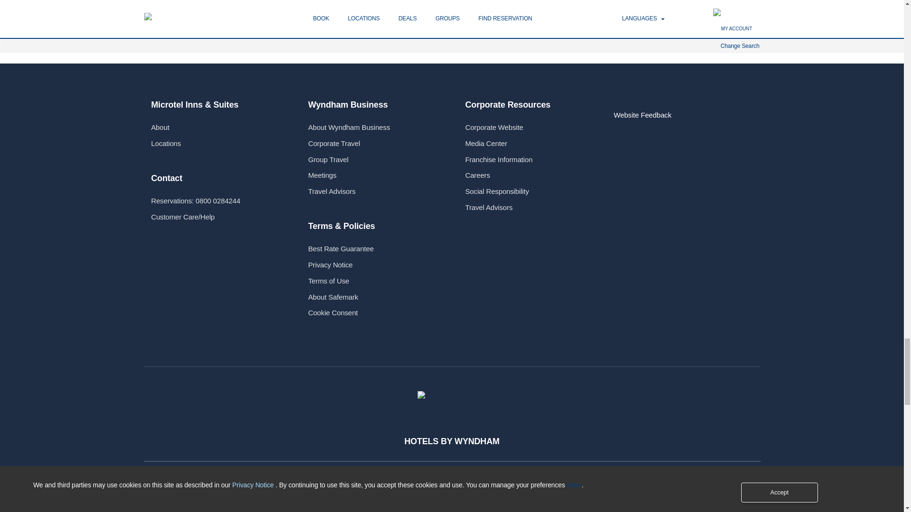 Image resolution: width=911 pixels, height=512 pixels. What do you see at coordinates (503, 503) in the screenshot?
I see `TRYP by Wyndham` at bounding box center [503, 503].